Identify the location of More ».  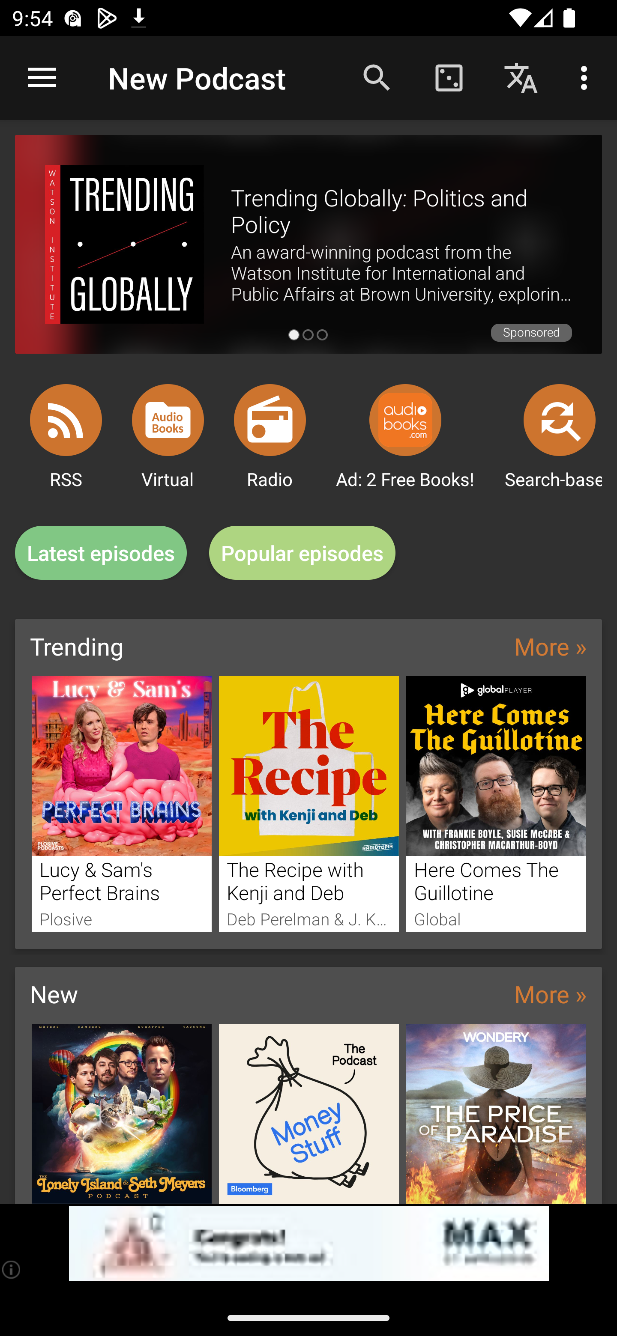
(550, 646).